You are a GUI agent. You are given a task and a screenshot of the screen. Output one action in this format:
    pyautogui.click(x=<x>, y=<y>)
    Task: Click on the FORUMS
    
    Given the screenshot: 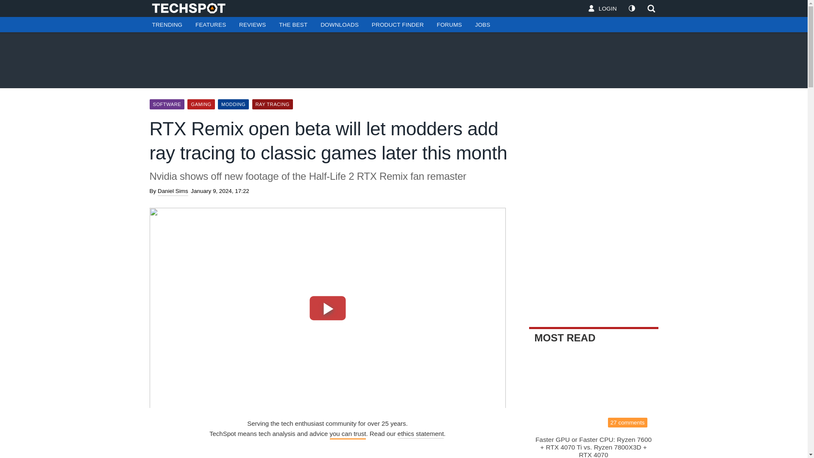 What is the action you would take?
    pyautogui.click(x=449, y=25)
    